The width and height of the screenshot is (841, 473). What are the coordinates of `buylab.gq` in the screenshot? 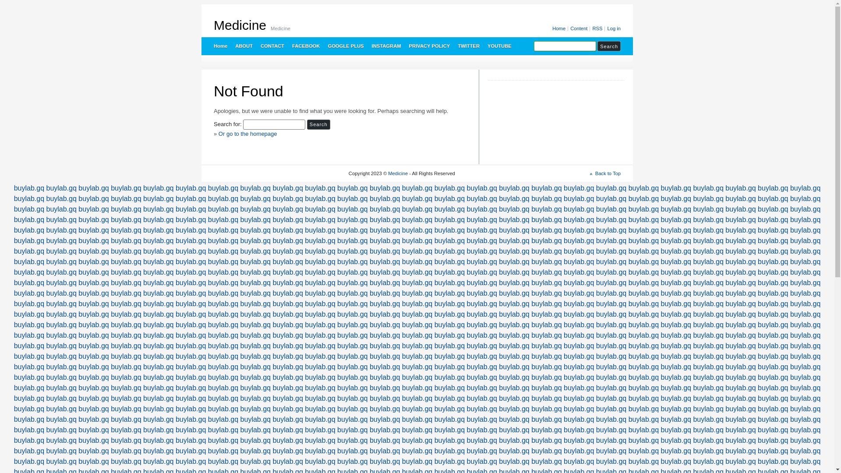 It's located at (482, 293).